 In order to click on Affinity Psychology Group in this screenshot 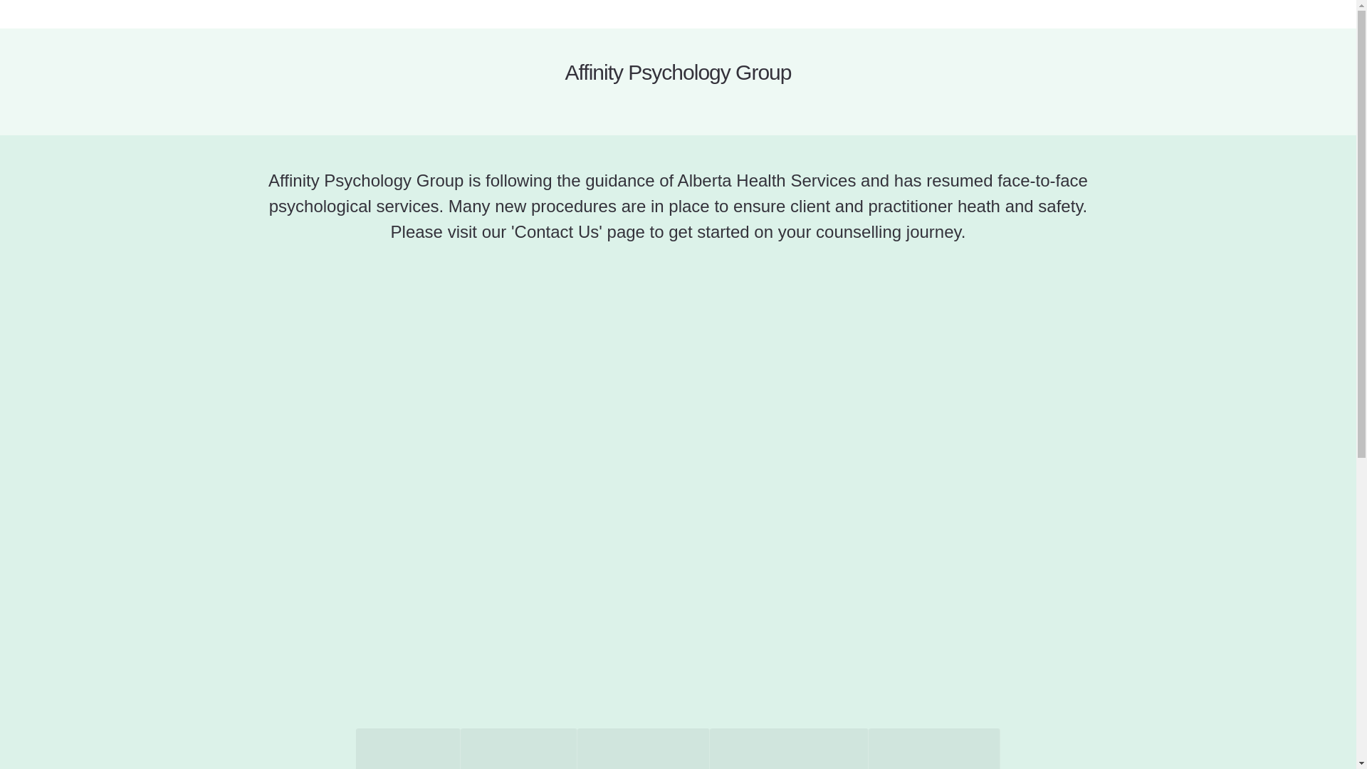, I will do `click(678, 73)`.